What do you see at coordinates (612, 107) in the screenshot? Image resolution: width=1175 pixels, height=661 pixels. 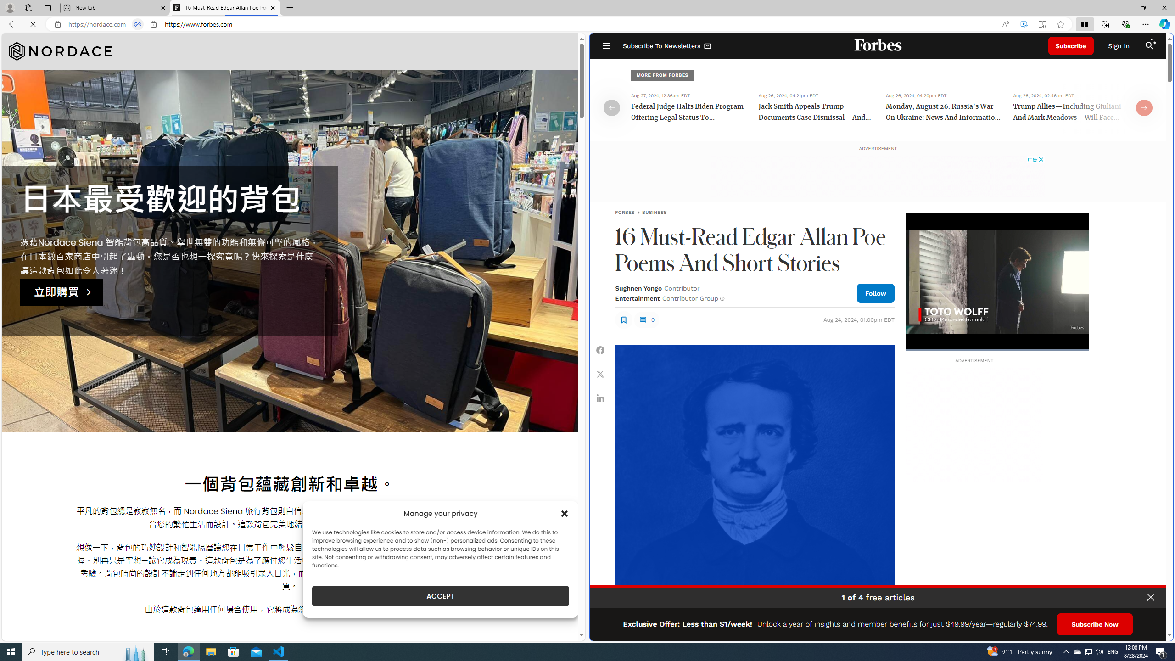 I see `Class: fs-icon fs-icon--arrow-left` at bounding box center [612, 107].